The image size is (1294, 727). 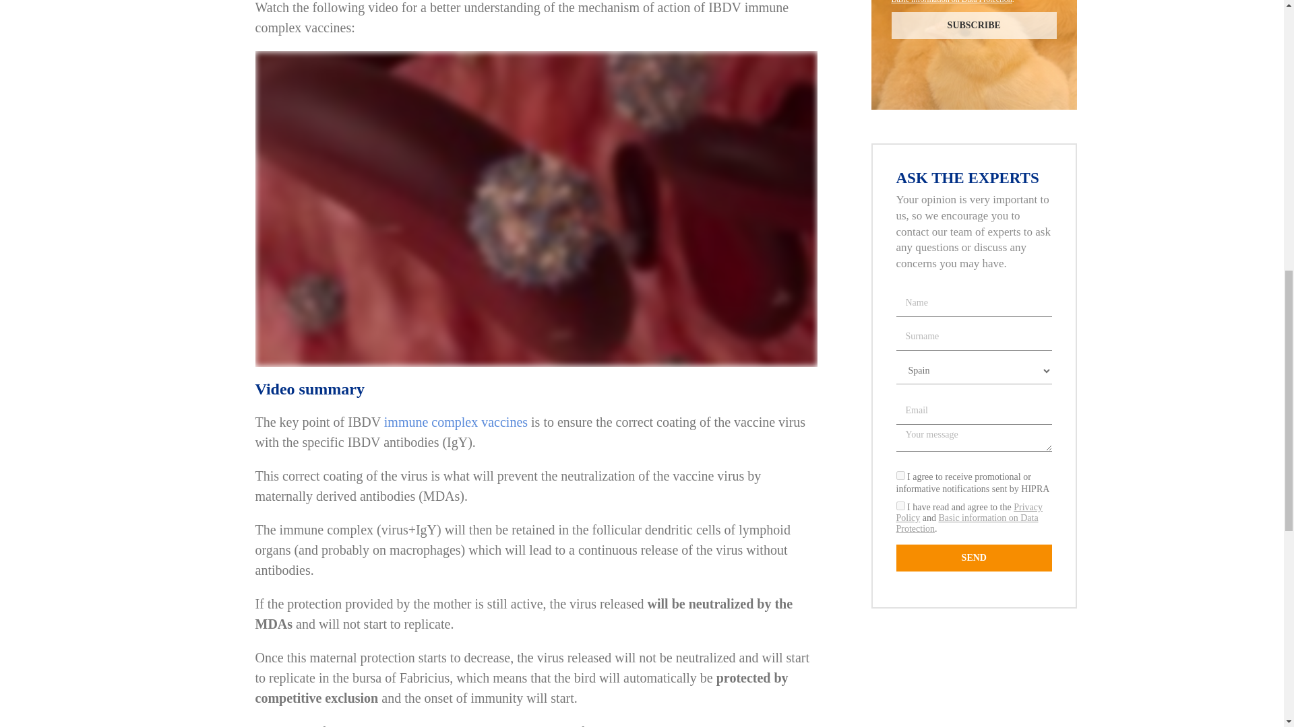 I want to click on Privacy Policy, so click(x=969, y=512).